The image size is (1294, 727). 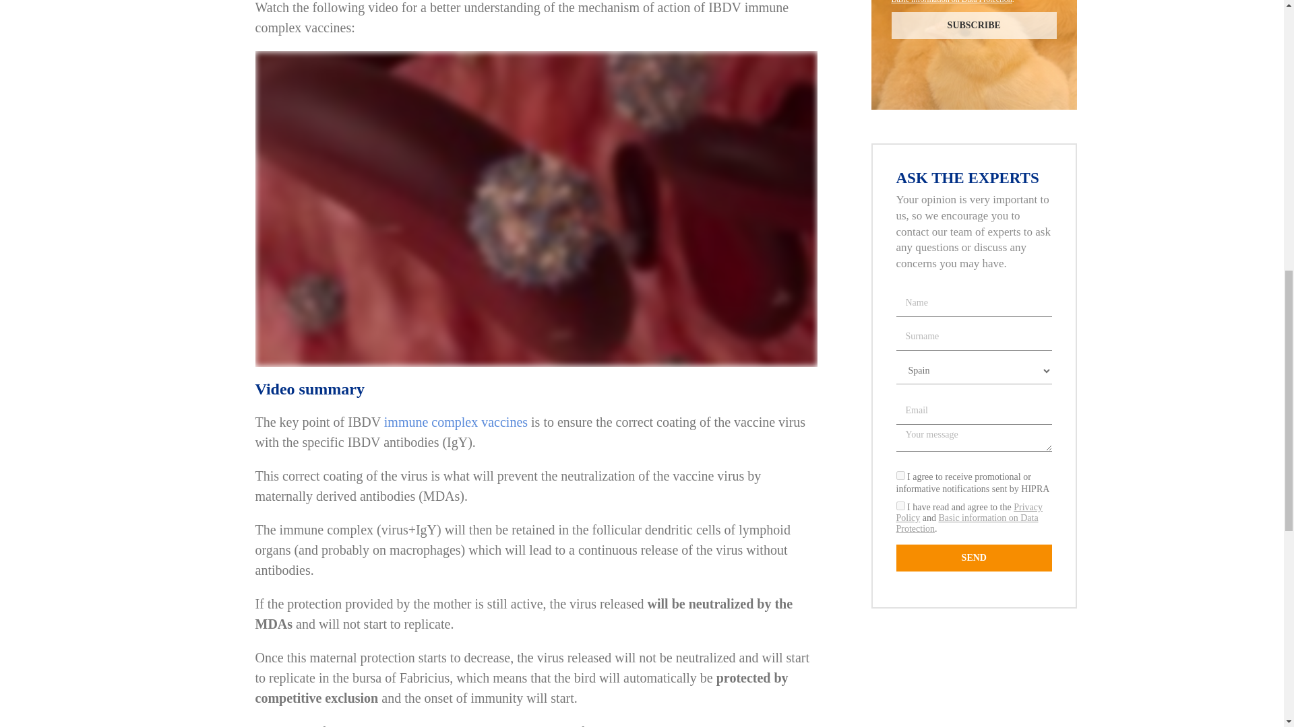 I want to click on Privacy Policy, so click(x=969, y=512).